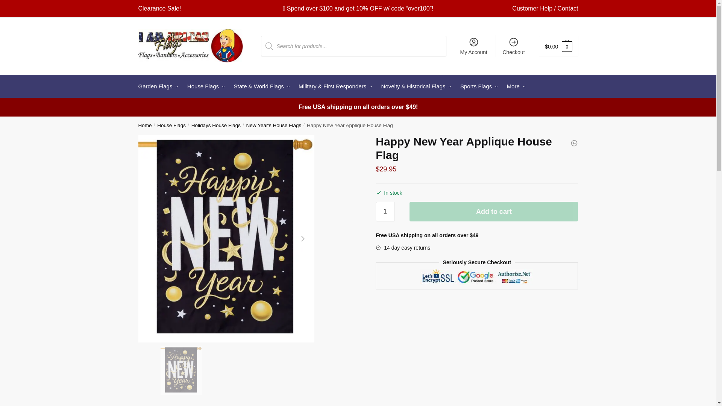  What do you see at coordinates (385, 211) in the screenshot?
I see `1` at bounding box center [385, 211].